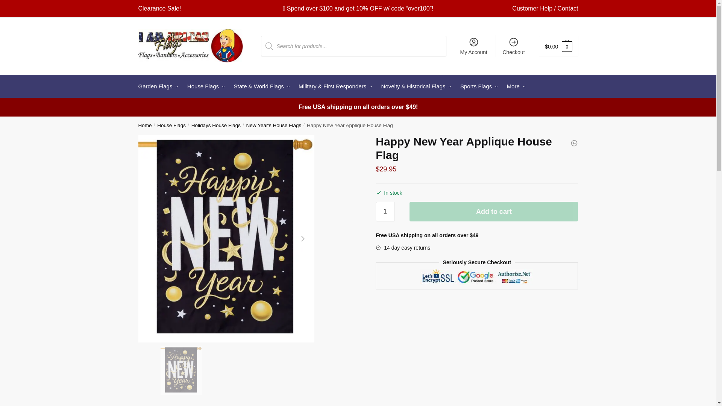  What do you see at coordinates (385, 211) in the screenshot?
I see `1` at bounding box center [385, 211].